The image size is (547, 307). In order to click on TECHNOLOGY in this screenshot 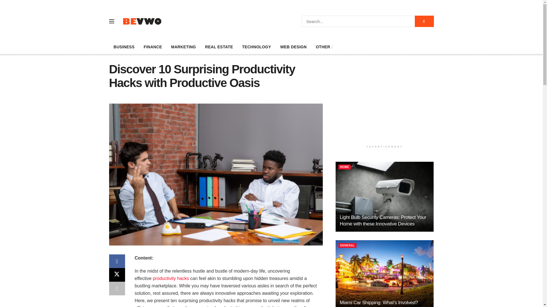, I will do `click(256, 47)`.